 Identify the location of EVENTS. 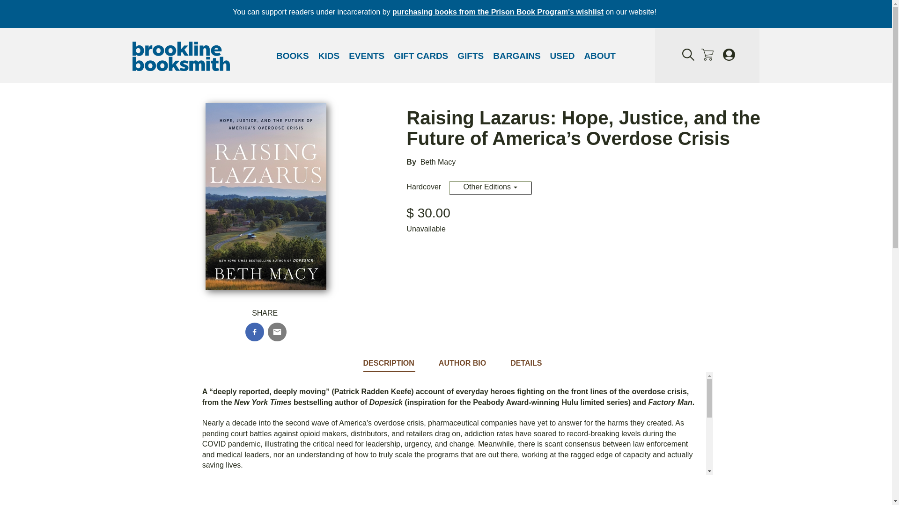
(367, 56).